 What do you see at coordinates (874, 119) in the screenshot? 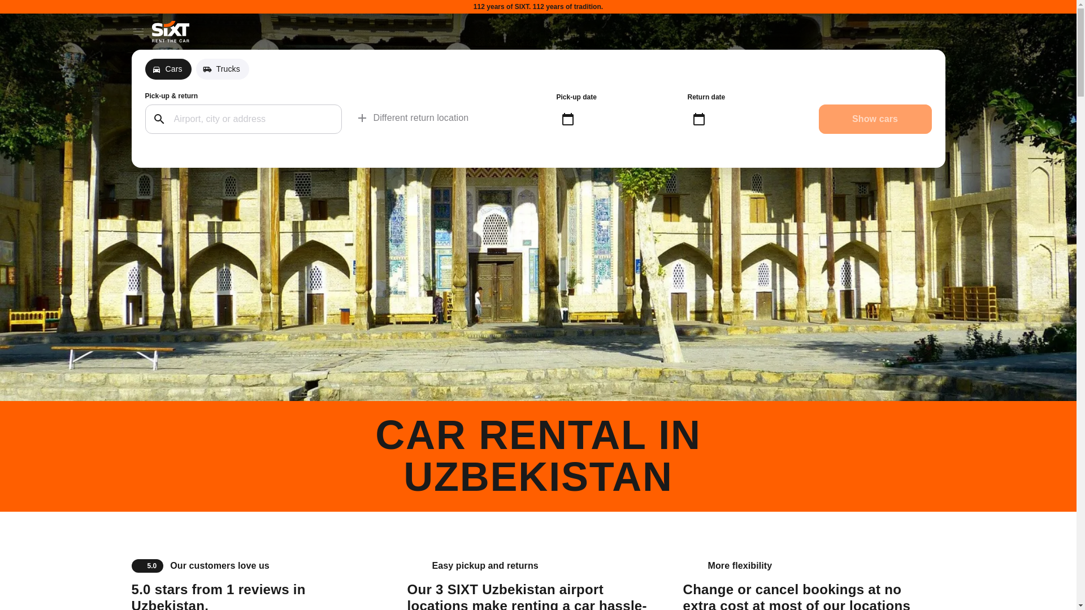
I see `Show cars` at bounding box center [874, 119].